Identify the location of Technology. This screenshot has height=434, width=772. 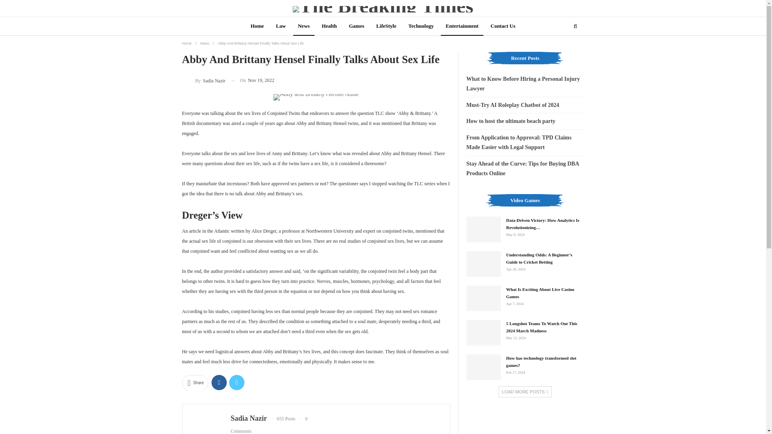
(421, 27).